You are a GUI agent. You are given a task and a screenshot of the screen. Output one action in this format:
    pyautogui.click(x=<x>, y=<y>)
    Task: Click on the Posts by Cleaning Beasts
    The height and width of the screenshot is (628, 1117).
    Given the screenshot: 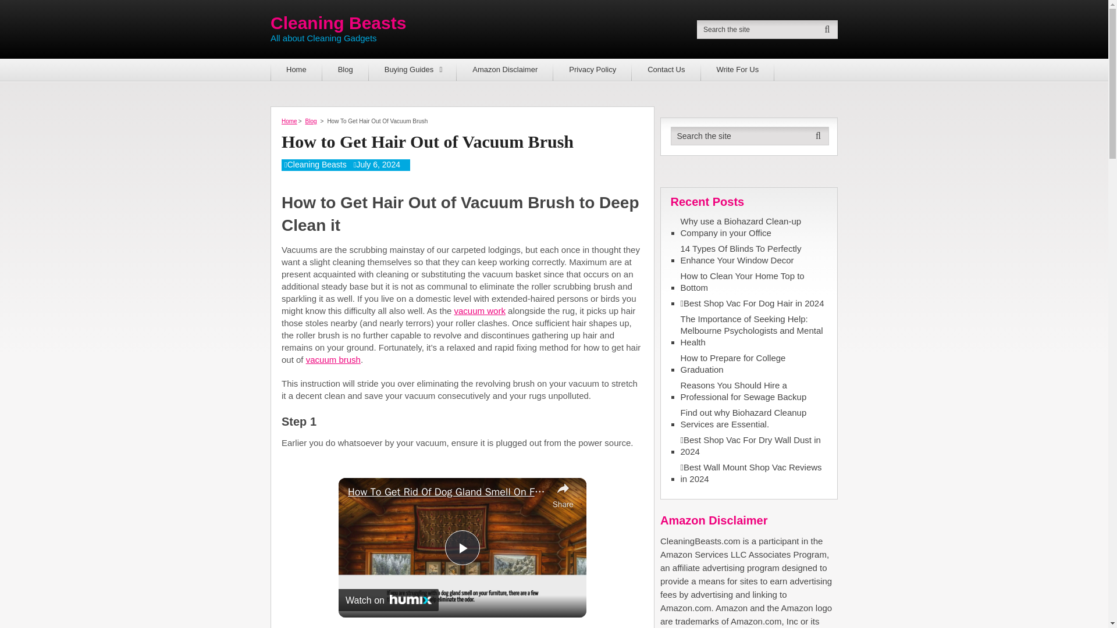 What is the action you would take?
    pyautogui.click(x=316, y=164)
    